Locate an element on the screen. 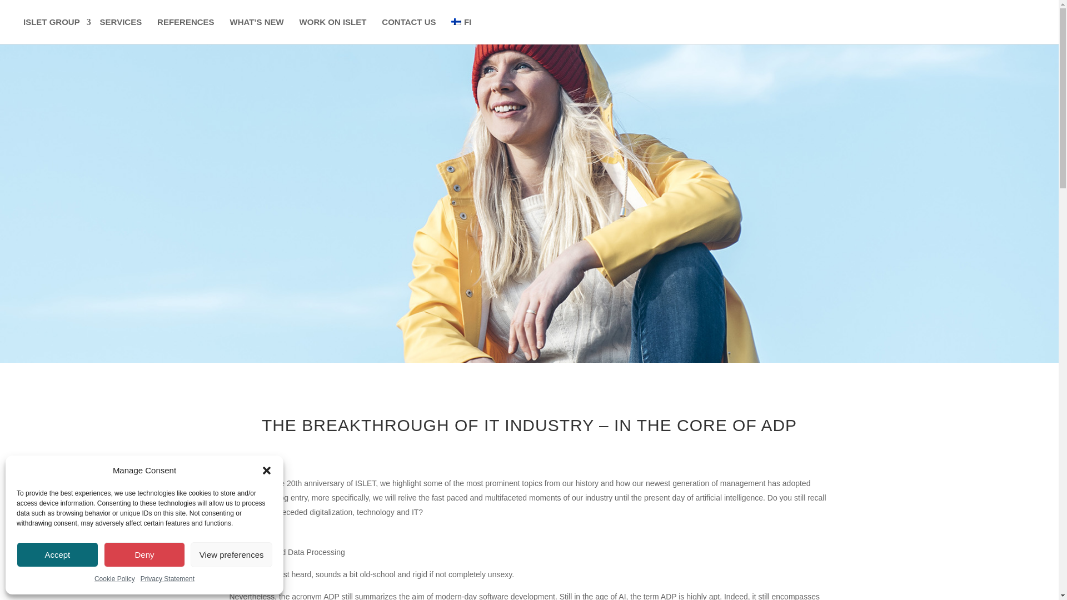 The height and width of the screenshot is (600, 1067). Privacy Statement is located at coordinates (167, 579).